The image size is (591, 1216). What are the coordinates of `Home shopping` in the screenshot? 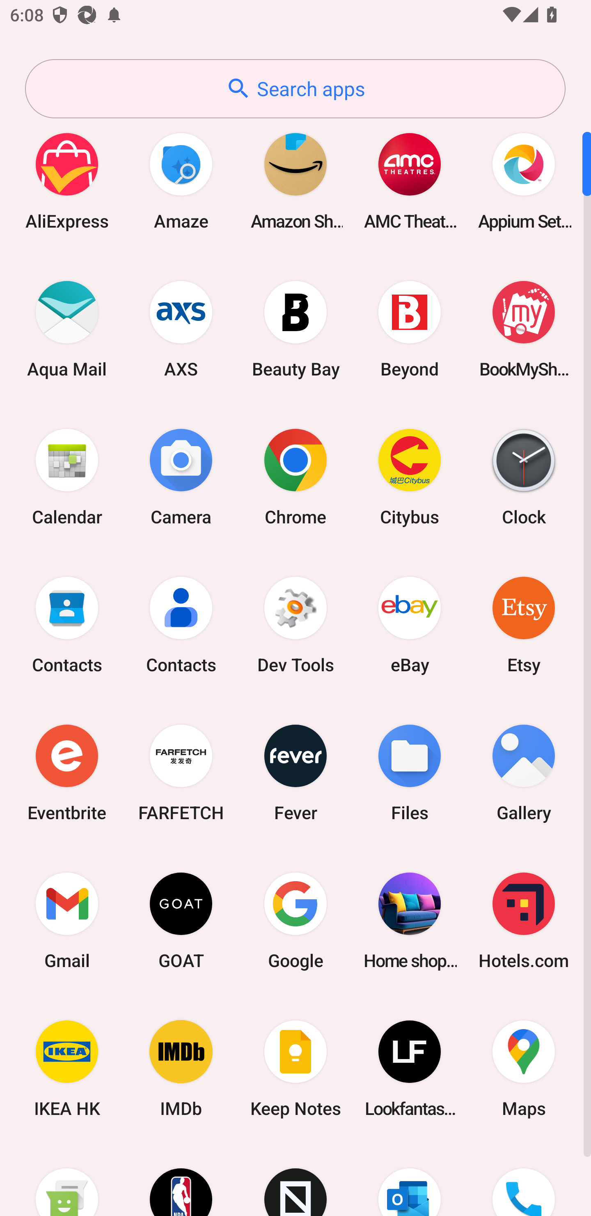 It's located at (410, 920).